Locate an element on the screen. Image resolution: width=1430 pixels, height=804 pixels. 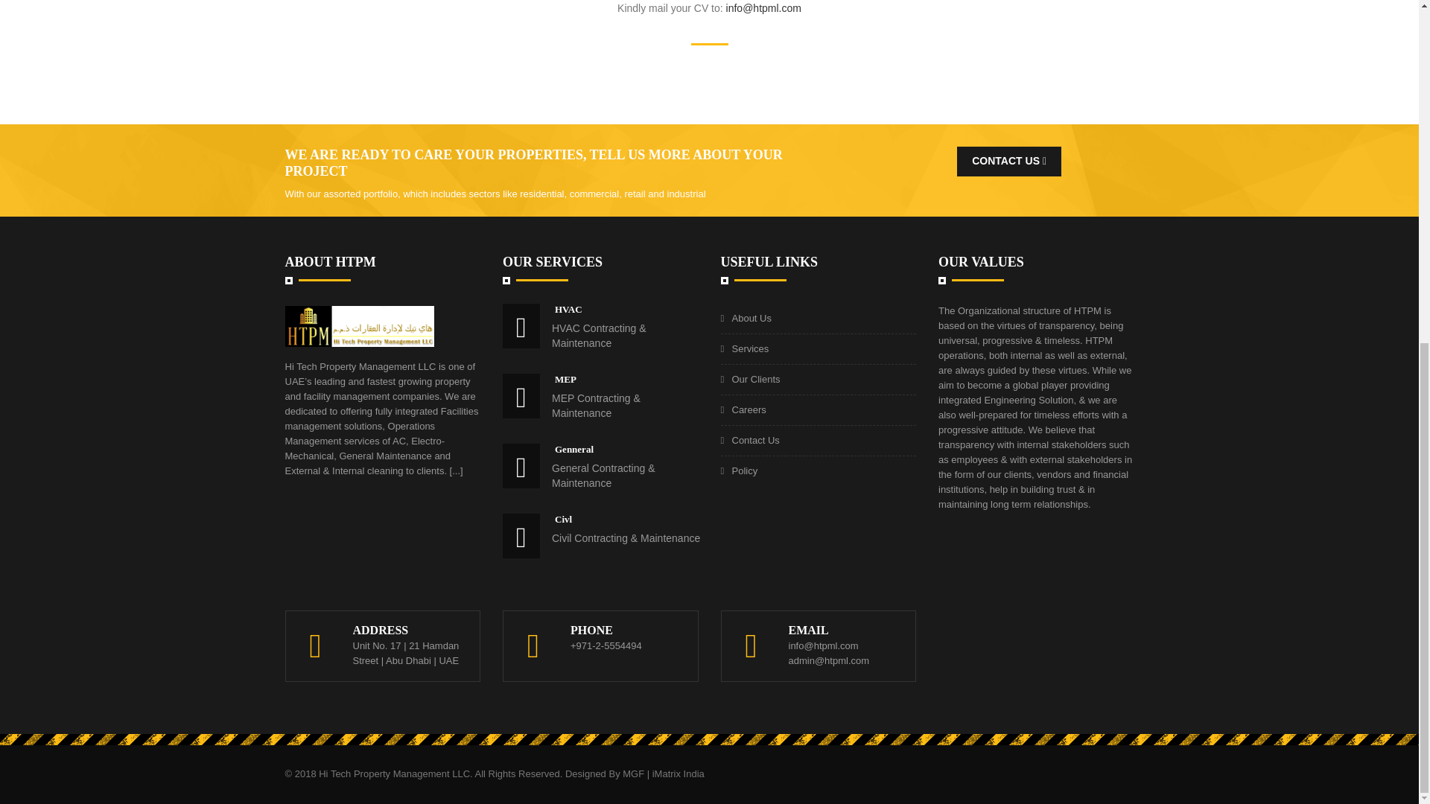
HVAC is located at coordinates (568, 310).